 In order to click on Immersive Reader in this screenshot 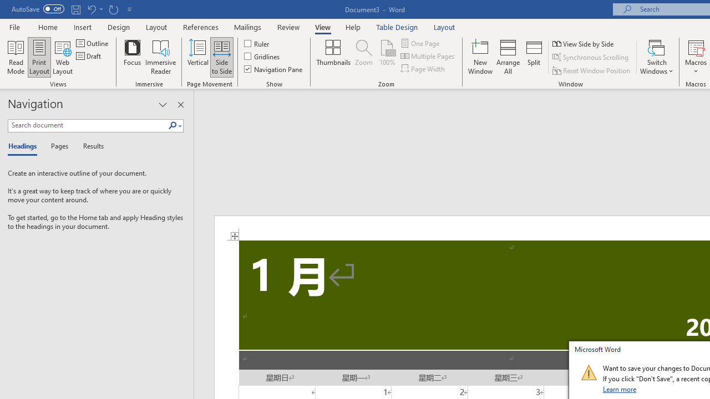, I will do `click(161, 57)`.